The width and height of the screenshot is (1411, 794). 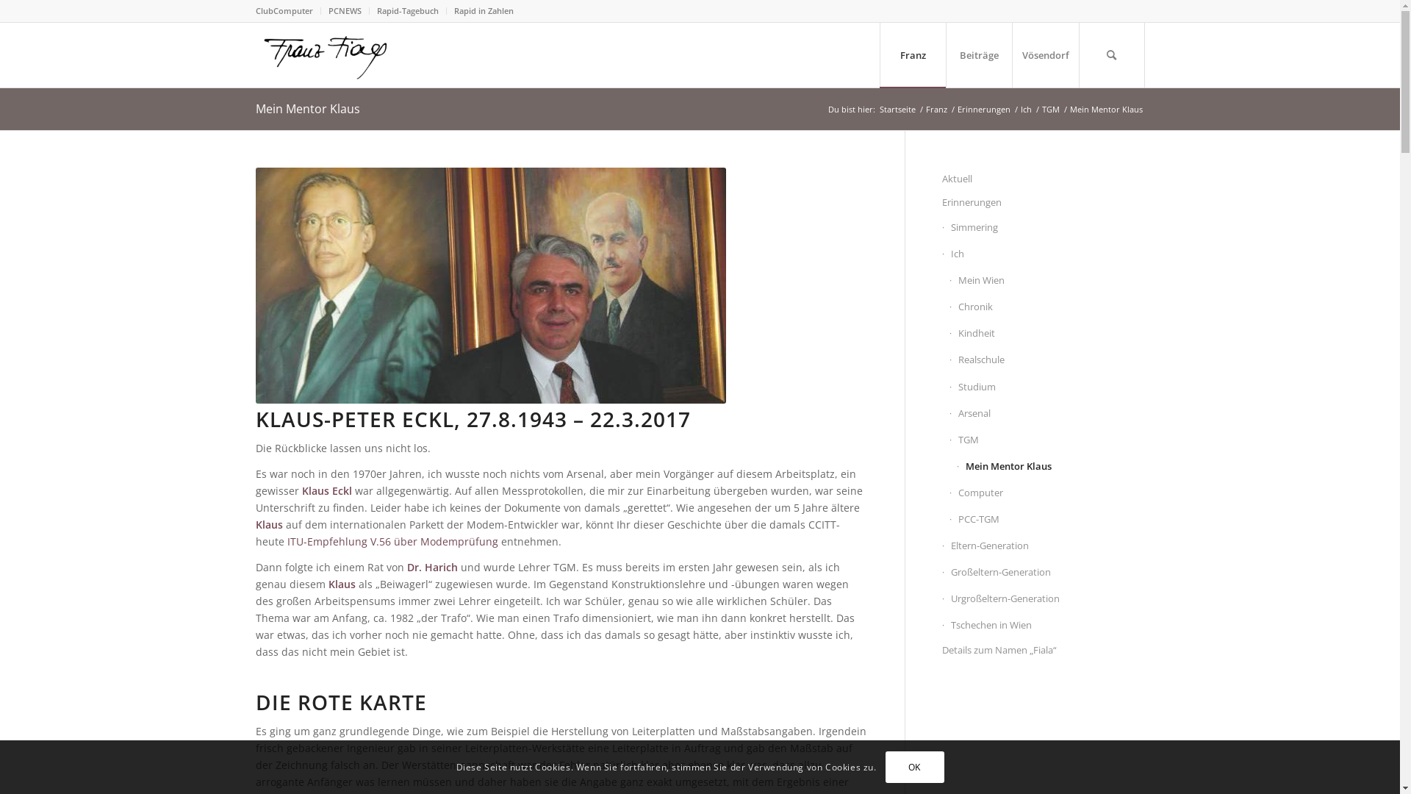 What do you see at coordinates (1047, 493) in the screenshot?
I see `Computer` at bounding box center [1047, 493].